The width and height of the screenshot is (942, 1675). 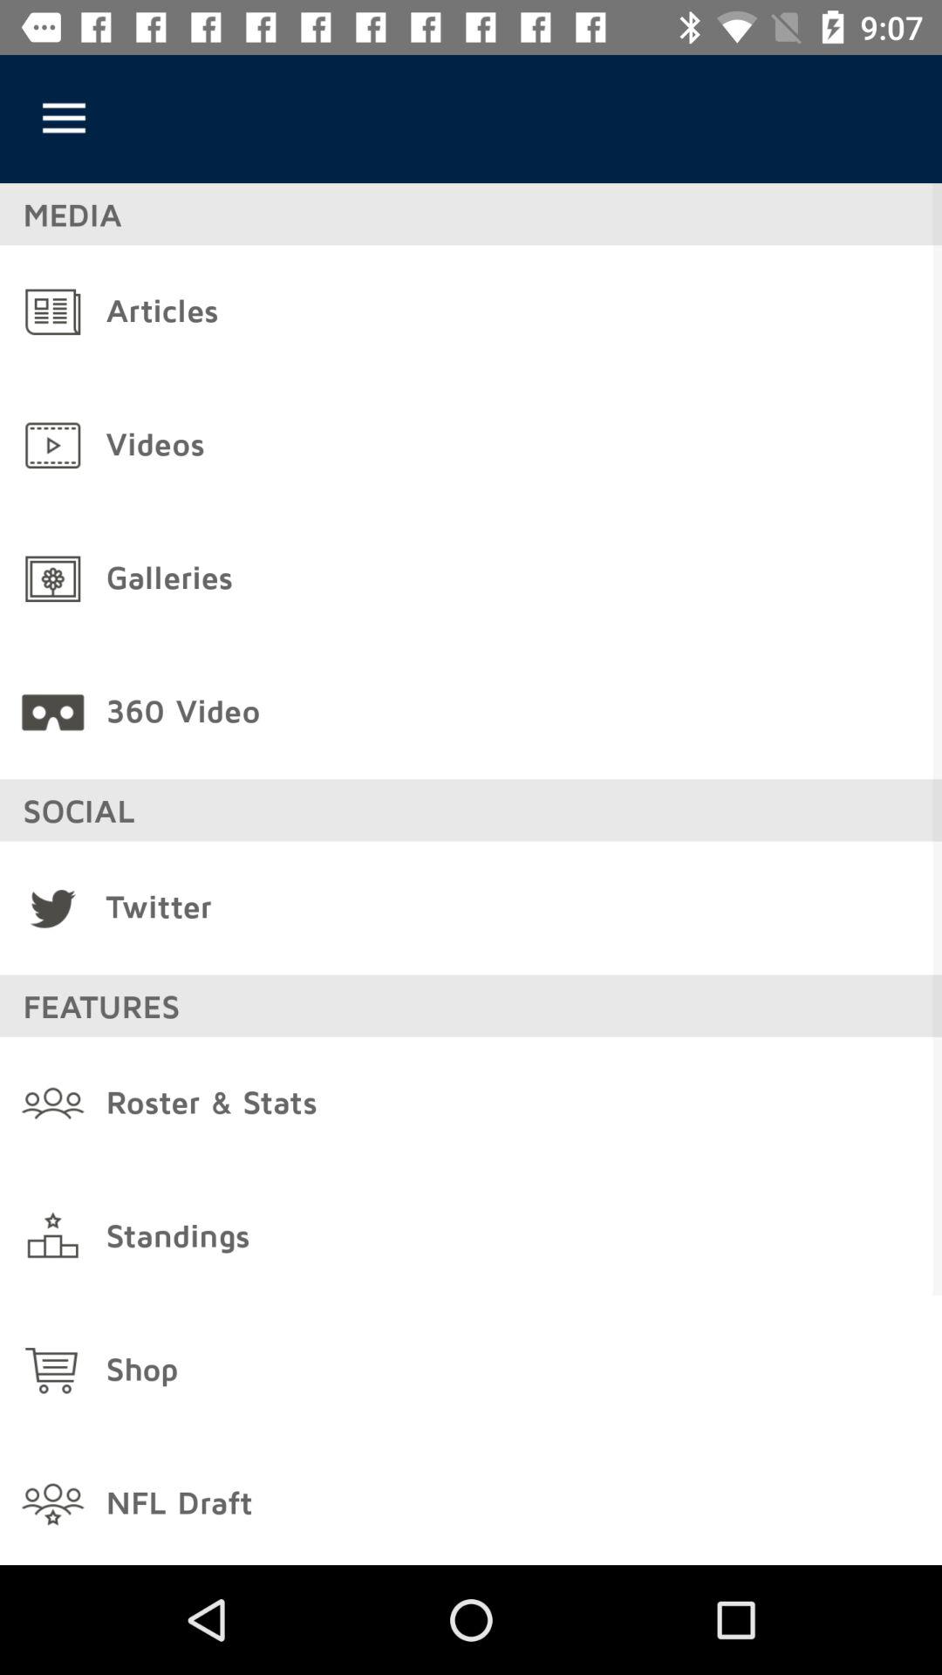 I want to click on click the twitter icon on the web page, so click(x=52, y=907).